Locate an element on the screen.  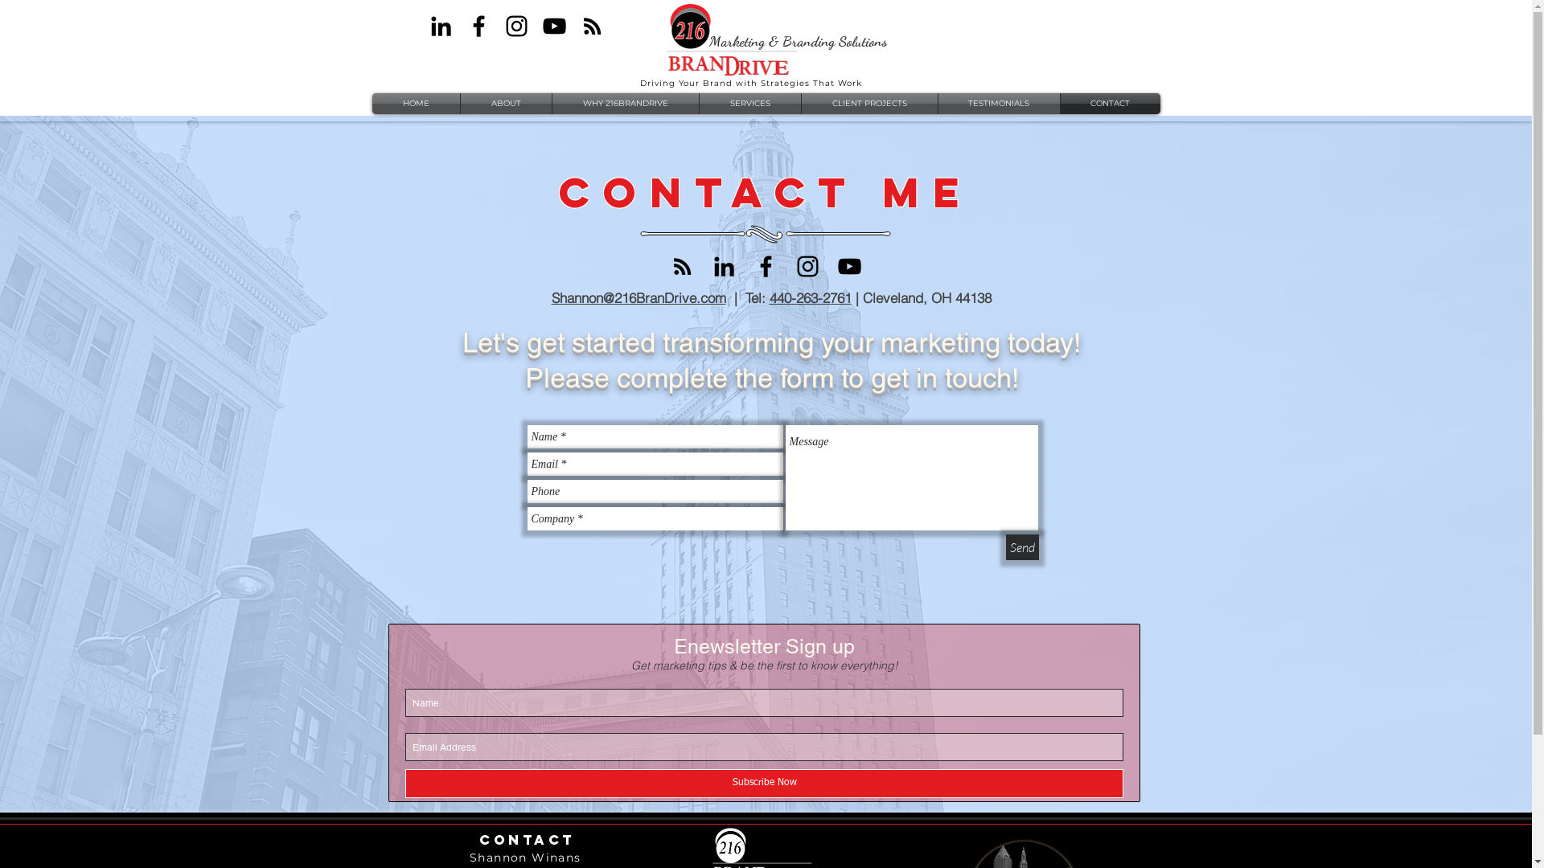
Wix Get Subscribers is located at coordinates (764, 713).